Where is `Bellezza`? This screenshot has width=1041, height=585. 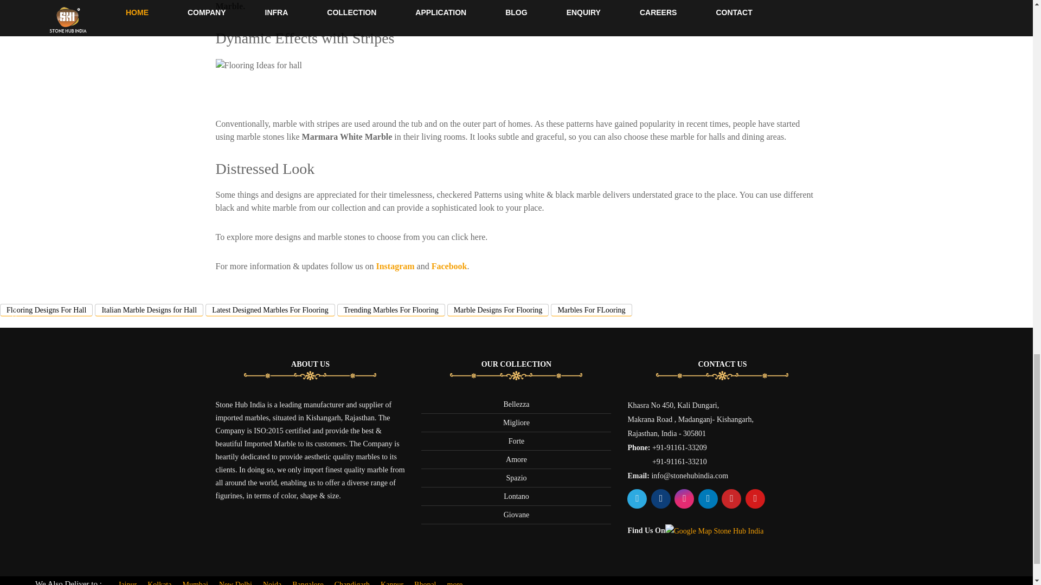 Bellezza is located at coordinates (516, 404).